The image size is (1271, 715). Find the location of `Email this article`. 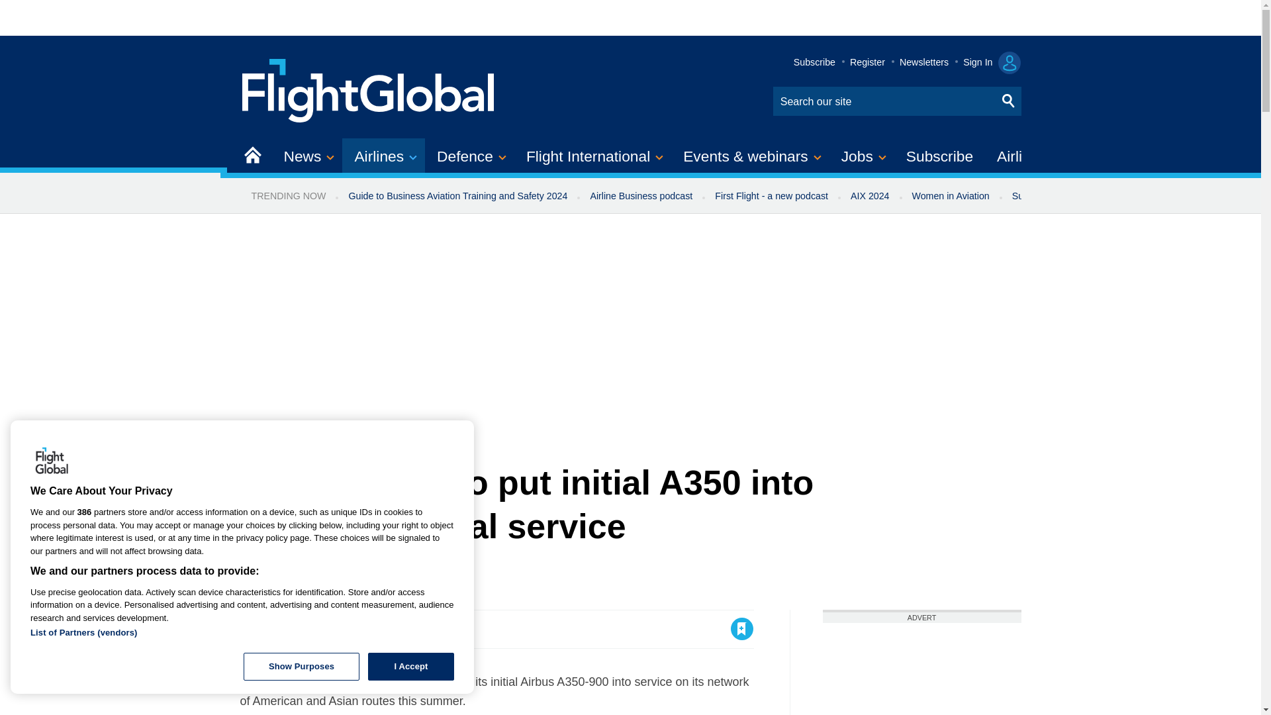

Email this article is located at coordinates (338, 629).